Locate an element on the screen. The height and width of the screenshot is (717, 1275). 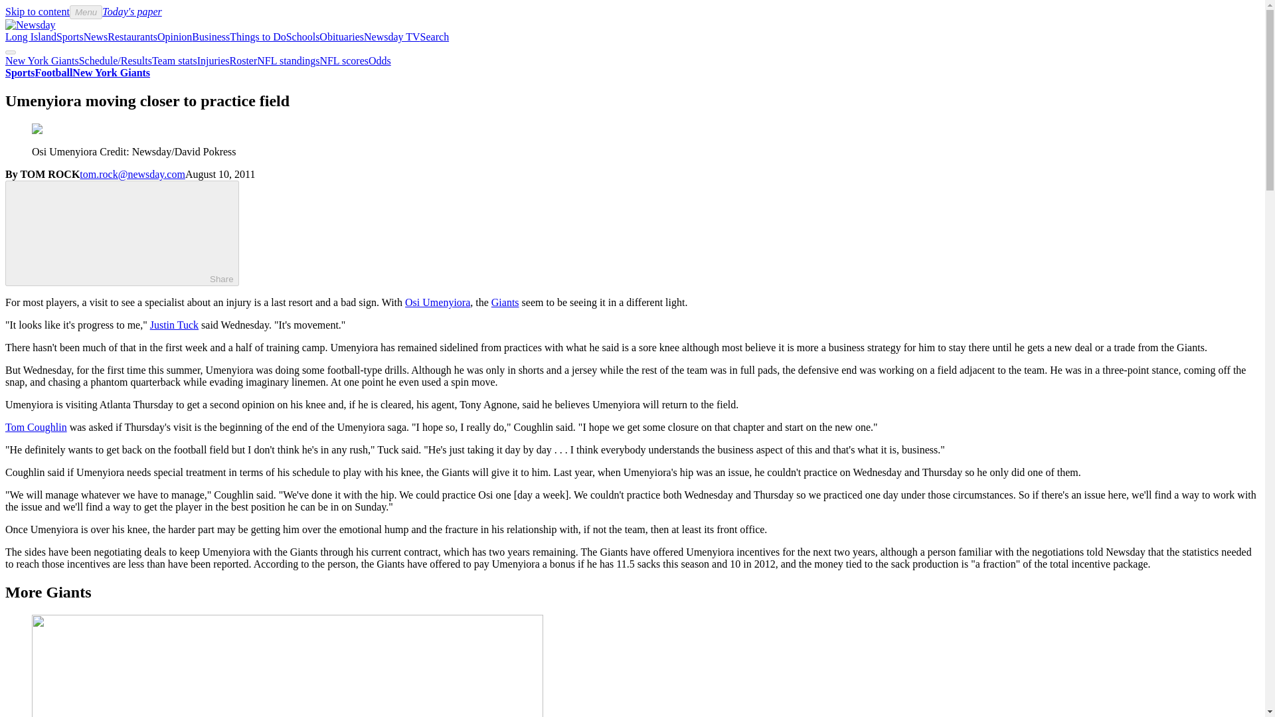
Opinion is located at coordinates (174, 37).